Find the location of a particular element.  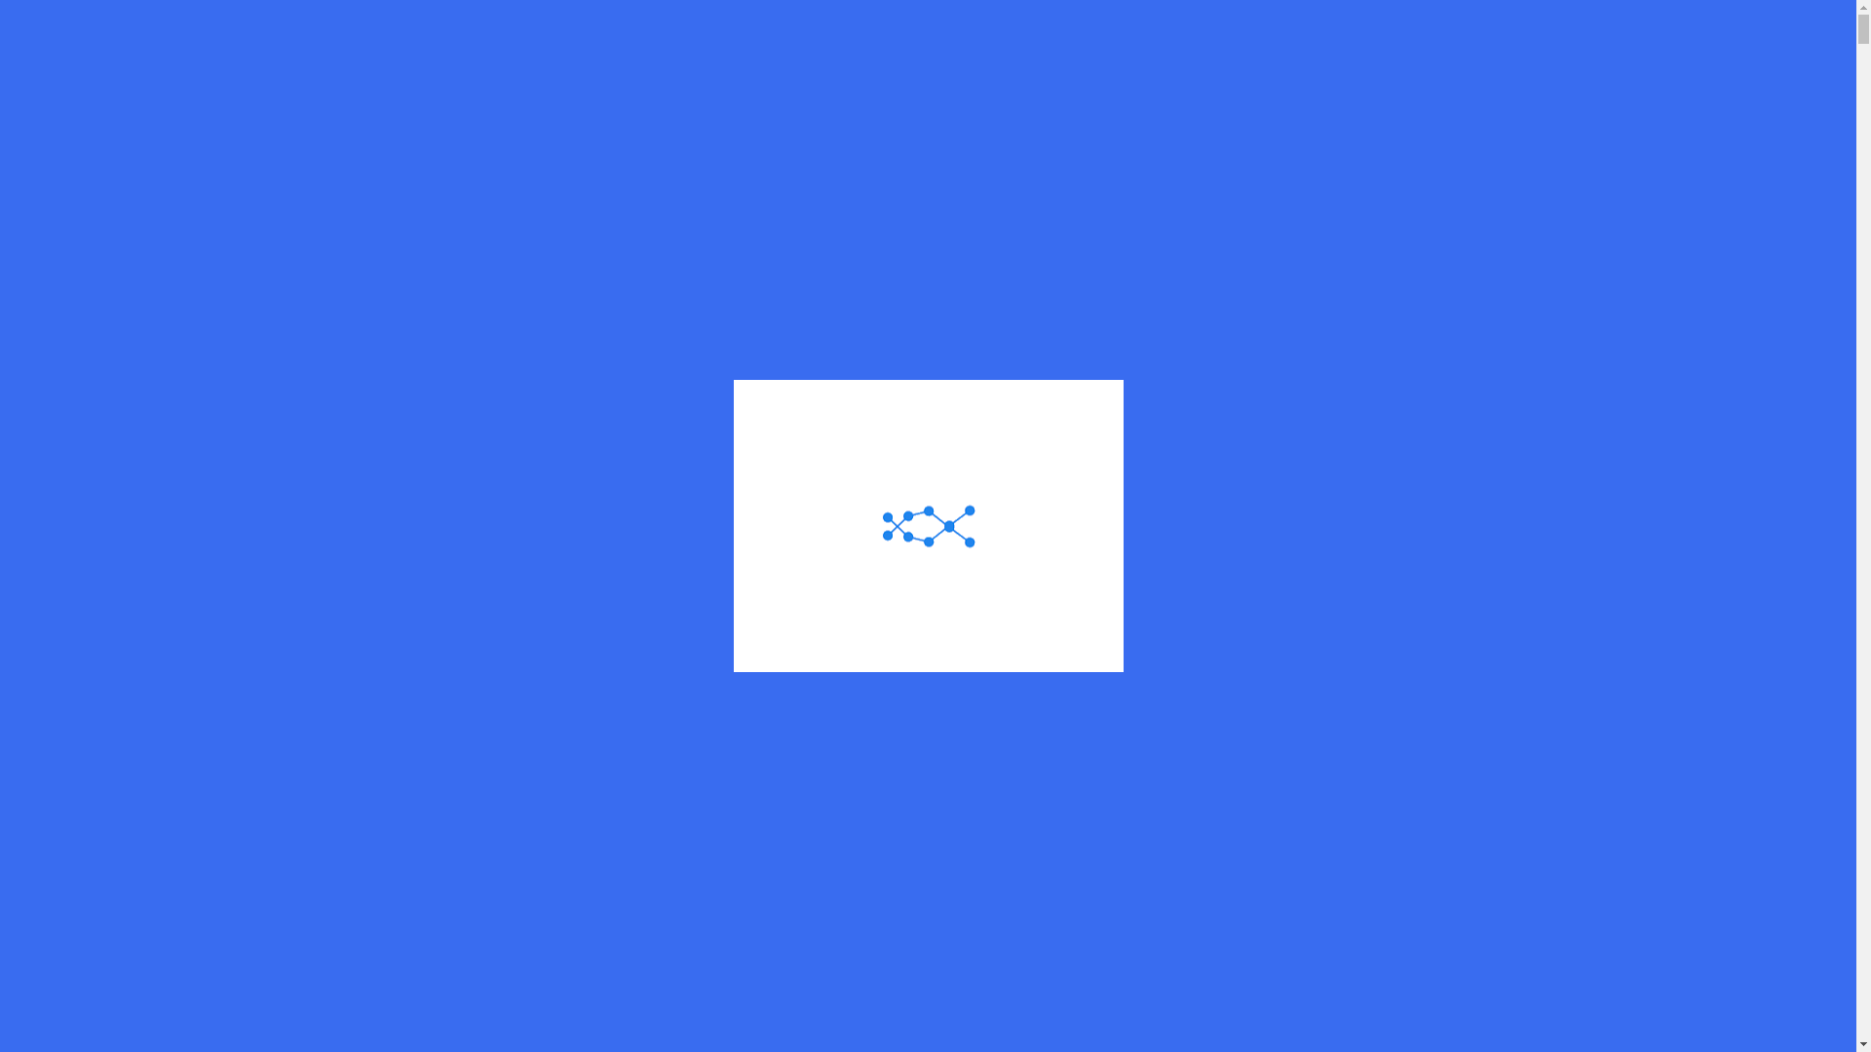

Go to Medinth S.A.. is located at coordinates (349, 370).